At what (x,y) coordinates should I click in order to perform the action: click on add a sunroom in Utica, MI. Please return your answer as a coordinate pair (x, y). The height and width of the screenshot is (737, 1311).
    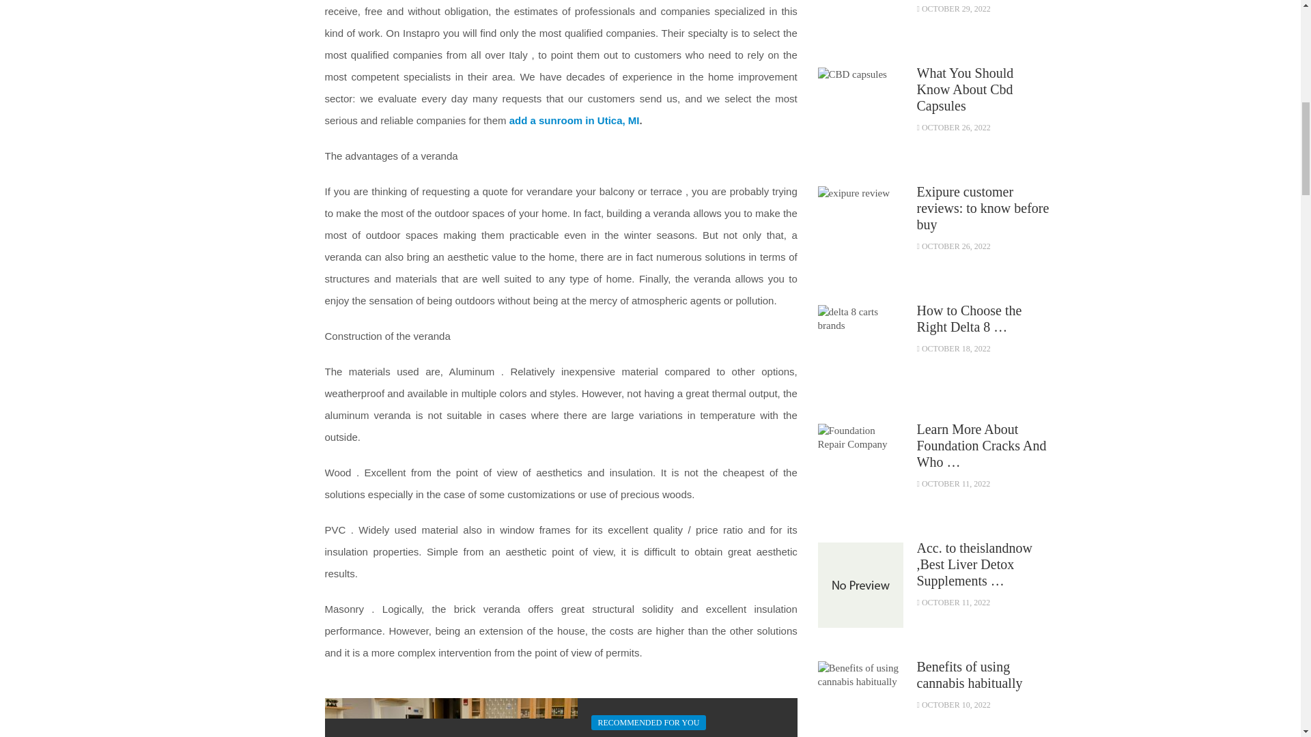
    Looking at the image, I should click on (574, 120).